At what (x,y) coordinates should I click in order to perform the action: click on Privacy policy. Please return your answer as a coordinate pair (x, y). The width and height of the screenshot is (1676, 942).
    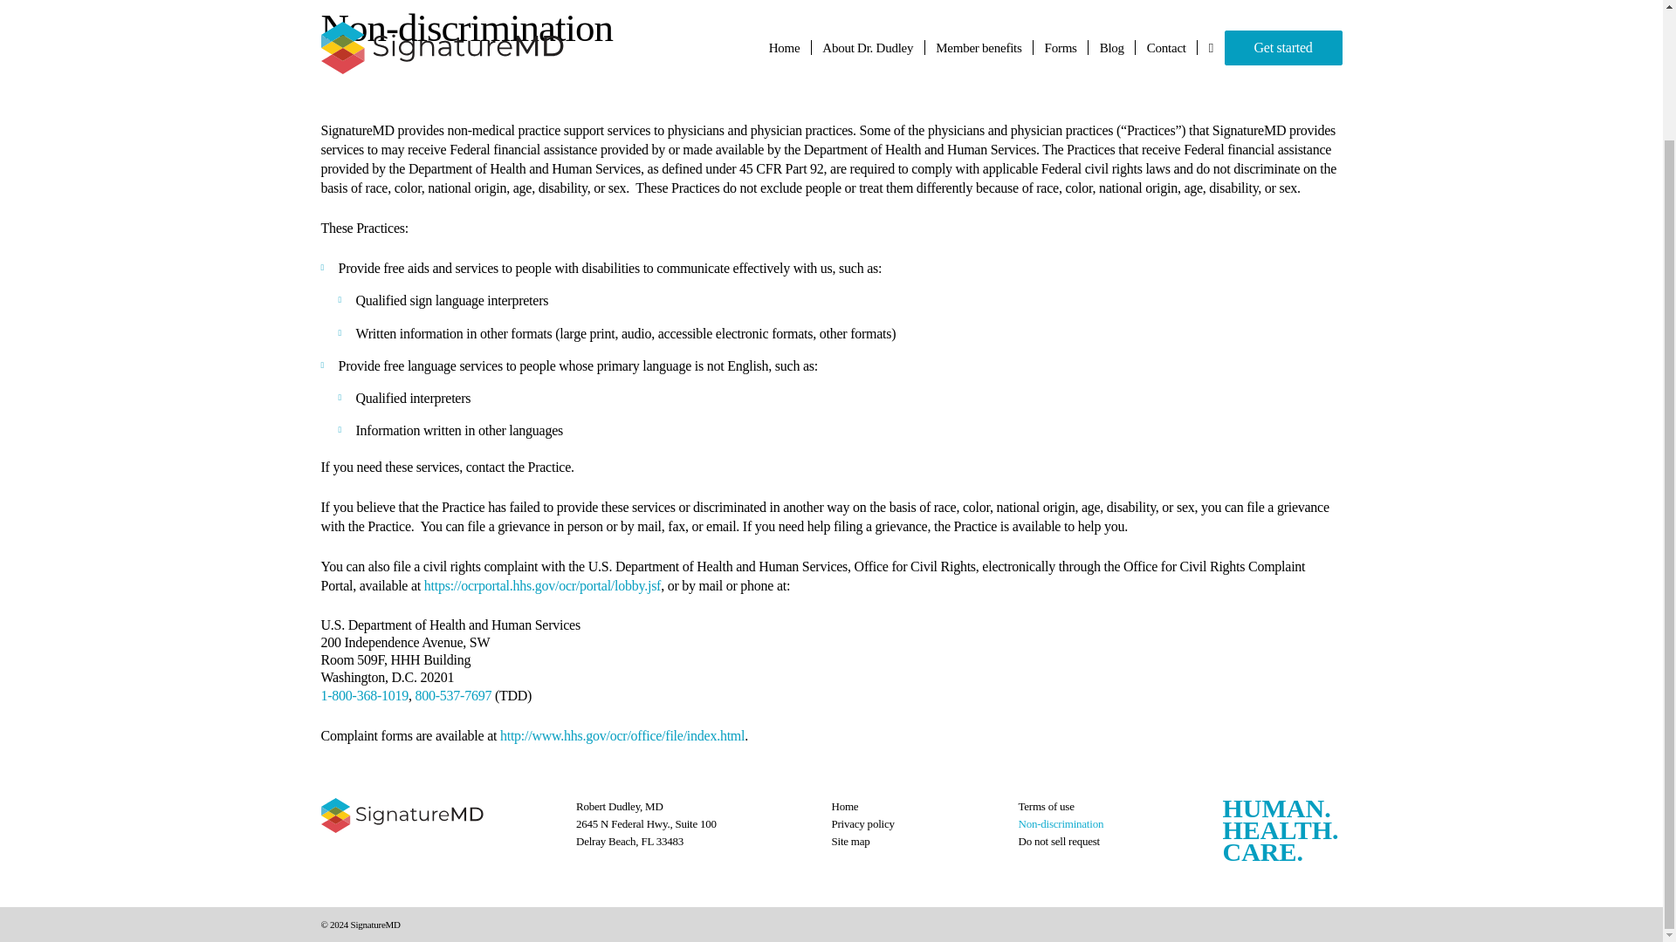
    Looking at the image, I should click on (862, 823).